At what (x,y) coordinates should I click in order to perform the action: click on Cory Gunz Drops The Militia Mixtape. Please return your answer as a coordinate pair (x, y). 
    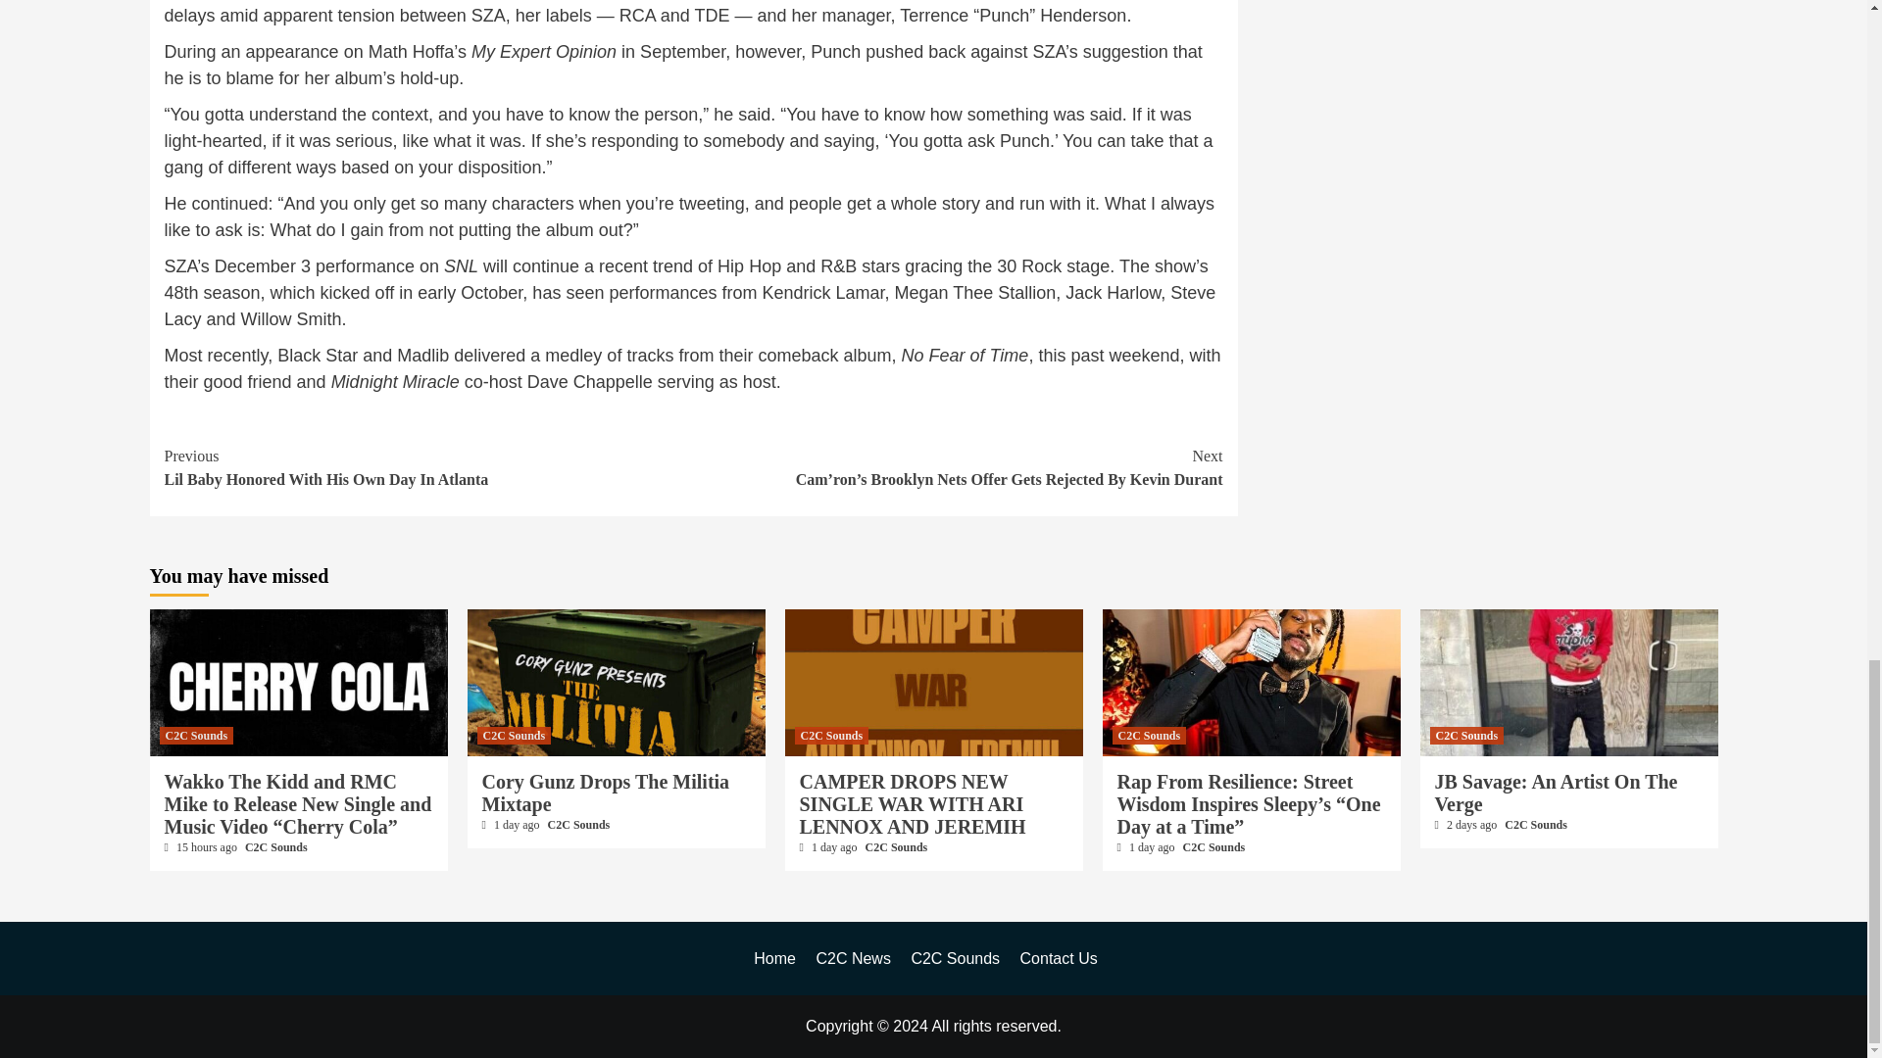
    Looking at the image, I should click on (514, 735).